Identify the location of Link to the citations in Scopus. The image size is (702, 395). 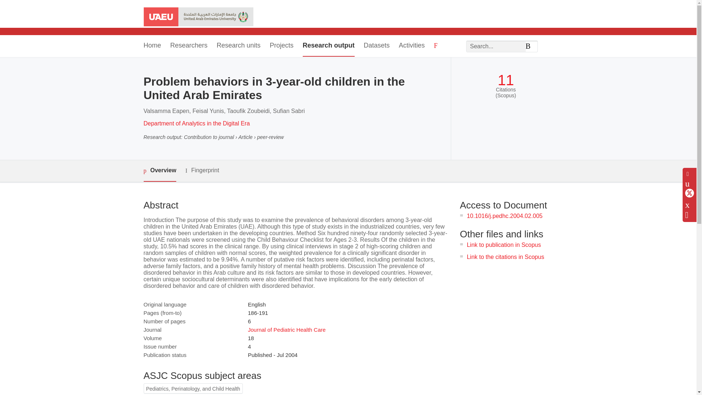
(505, 257).